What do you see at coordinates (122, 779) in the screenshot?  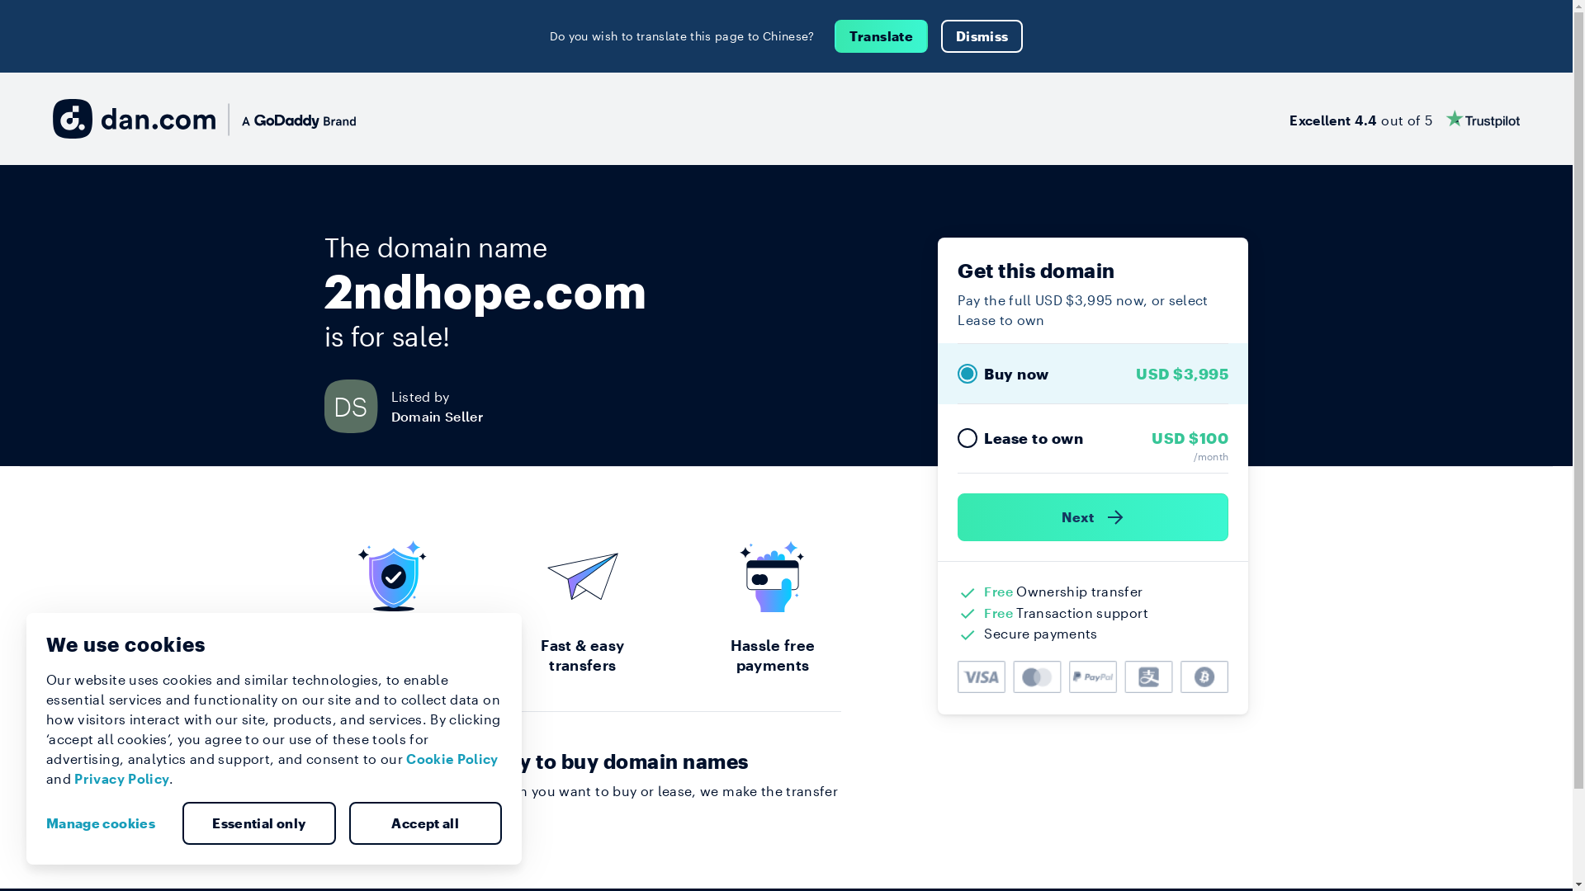 I see `Privacy Policy` at bounding box center [122, 779].